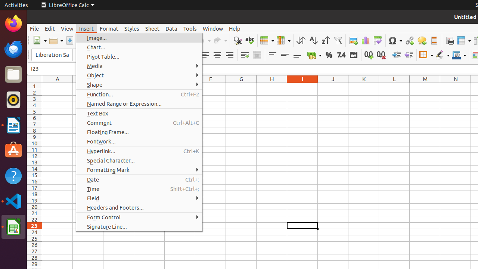 This screenshot has width=478, height=269. Describe the element at coordinates (381, 55) in the screenshot. I see `Delete Decimal Place` at that location.